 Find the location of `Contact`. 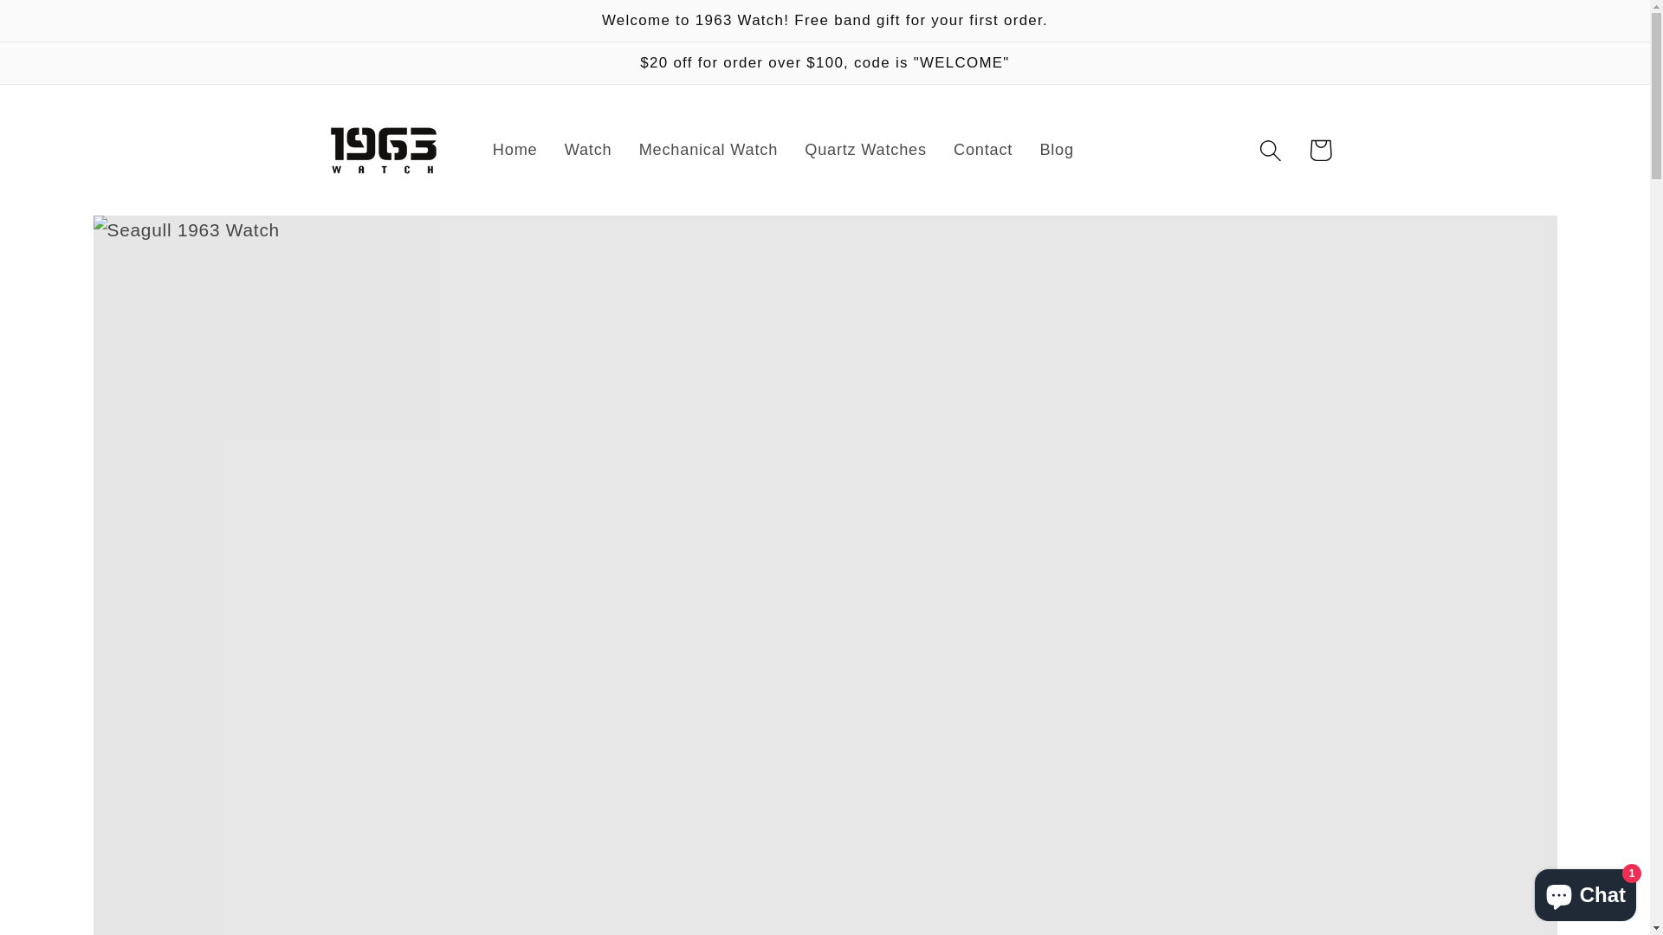

Contact is located at coordinates (982, 151).